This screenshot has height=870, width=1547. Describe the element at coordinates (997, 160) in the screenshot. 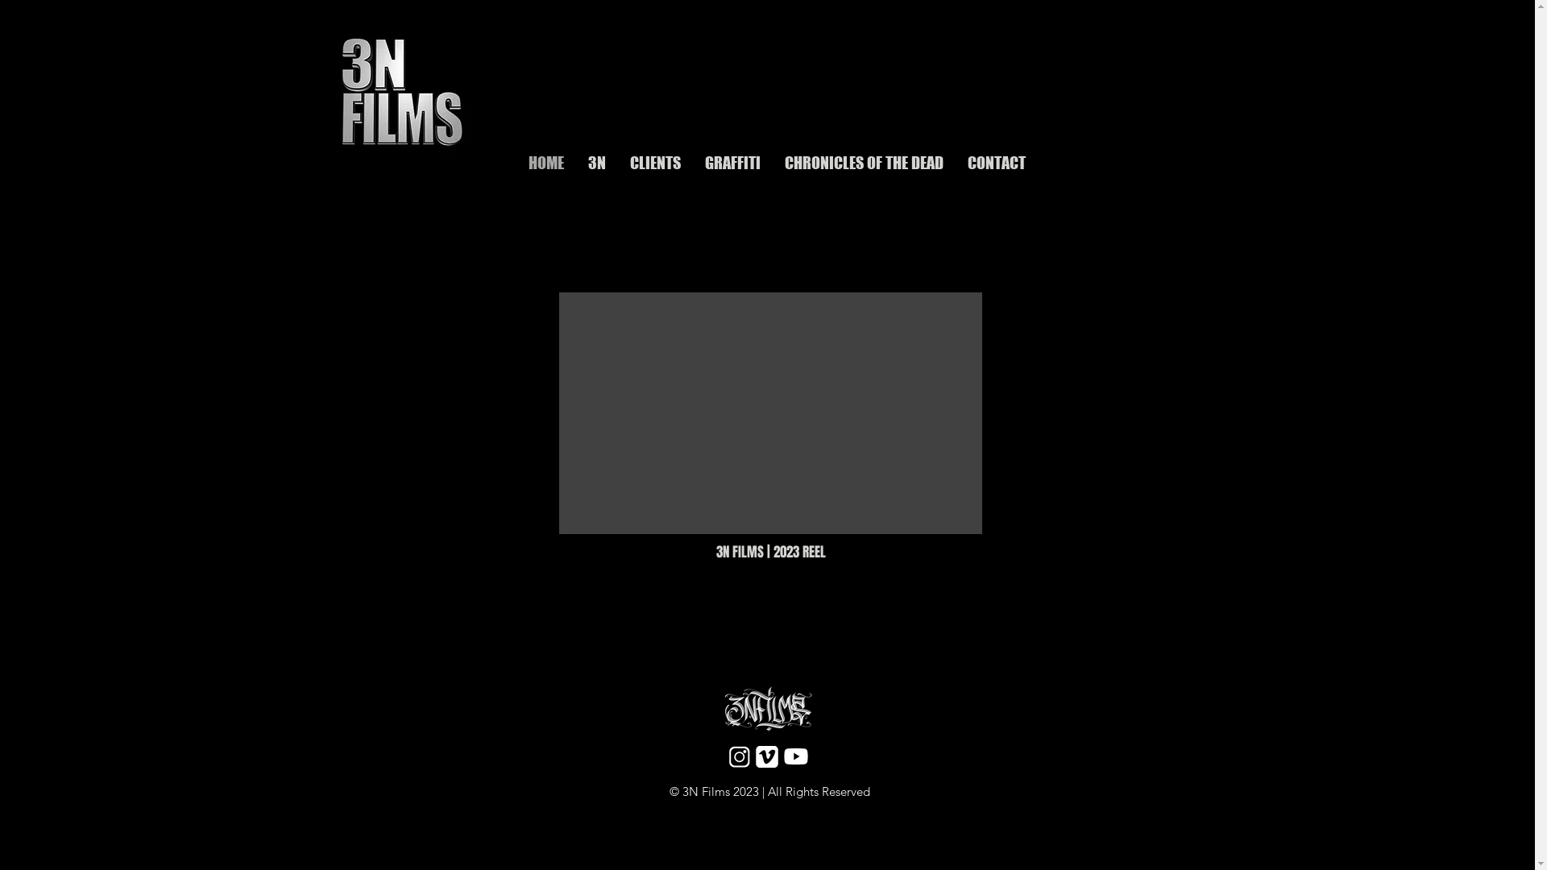

I see `CONTACT` at that location.